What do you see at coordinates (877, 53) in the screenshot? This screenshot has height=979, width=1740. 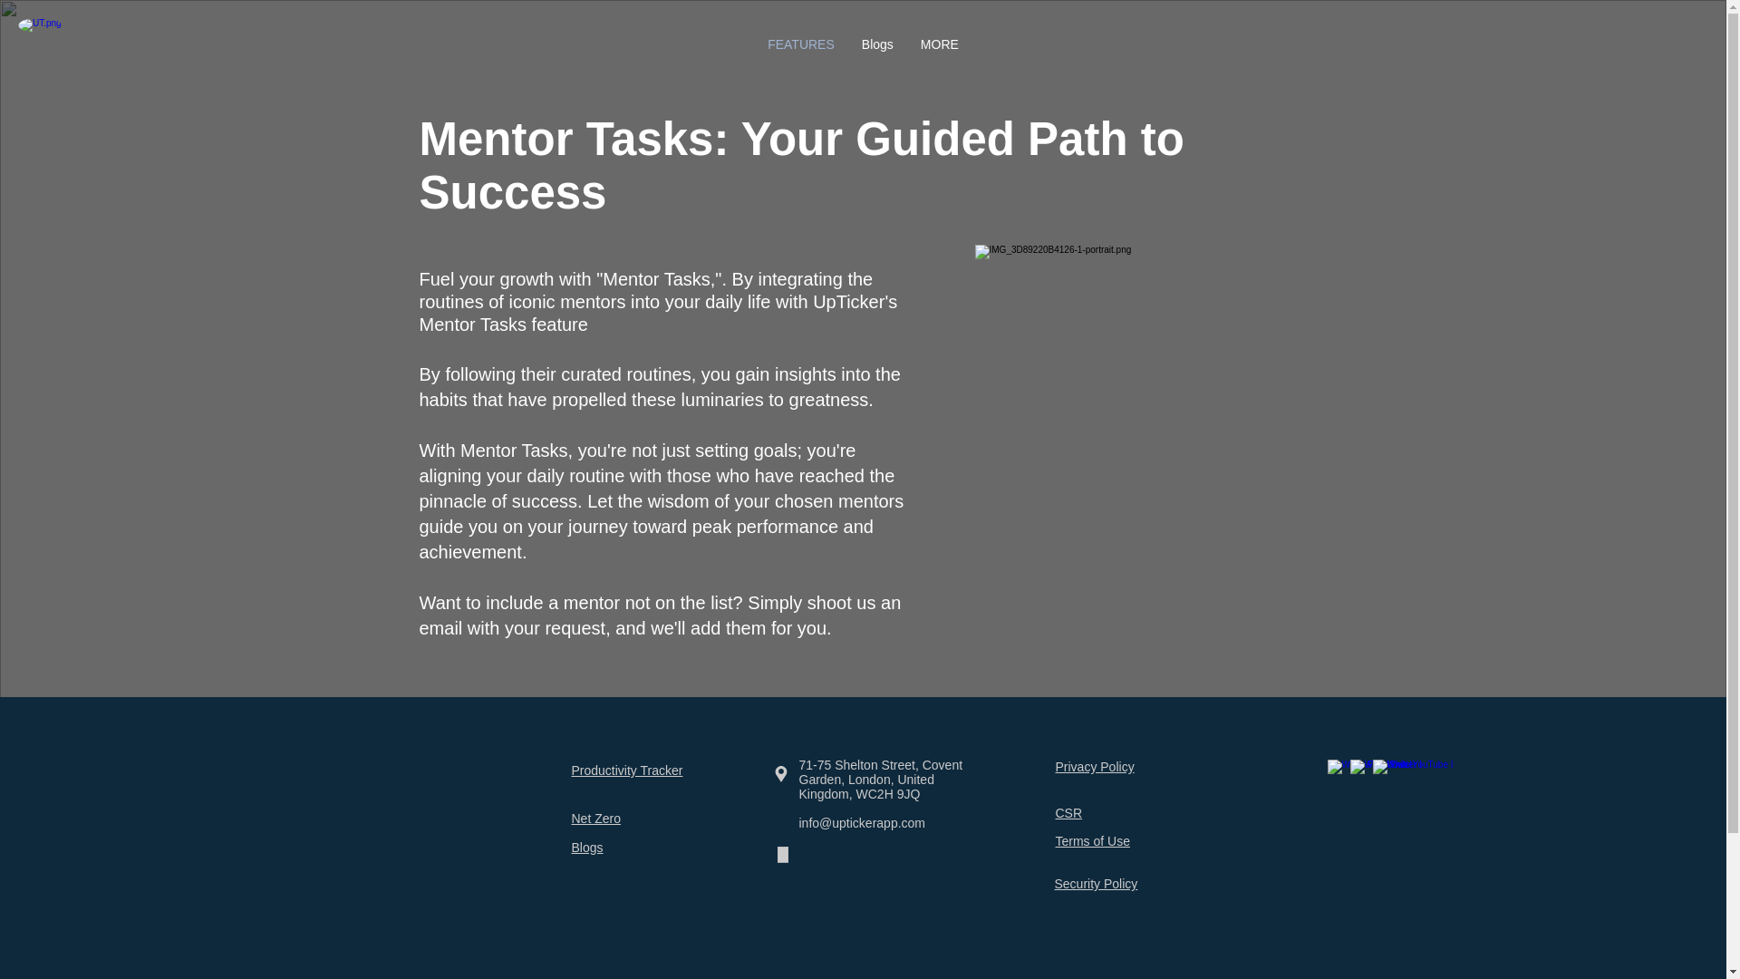 I see `Blogs` at bounding box center [877, 53].